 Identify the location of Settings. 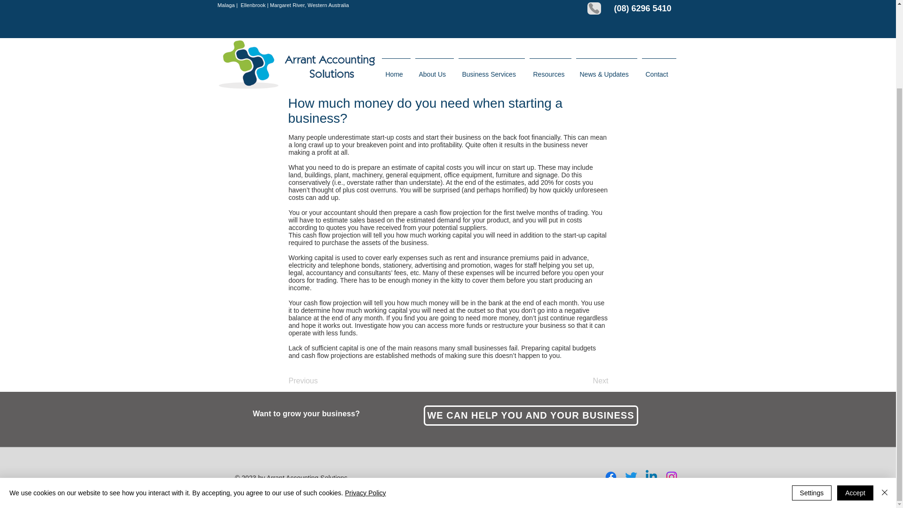
(812, 392).